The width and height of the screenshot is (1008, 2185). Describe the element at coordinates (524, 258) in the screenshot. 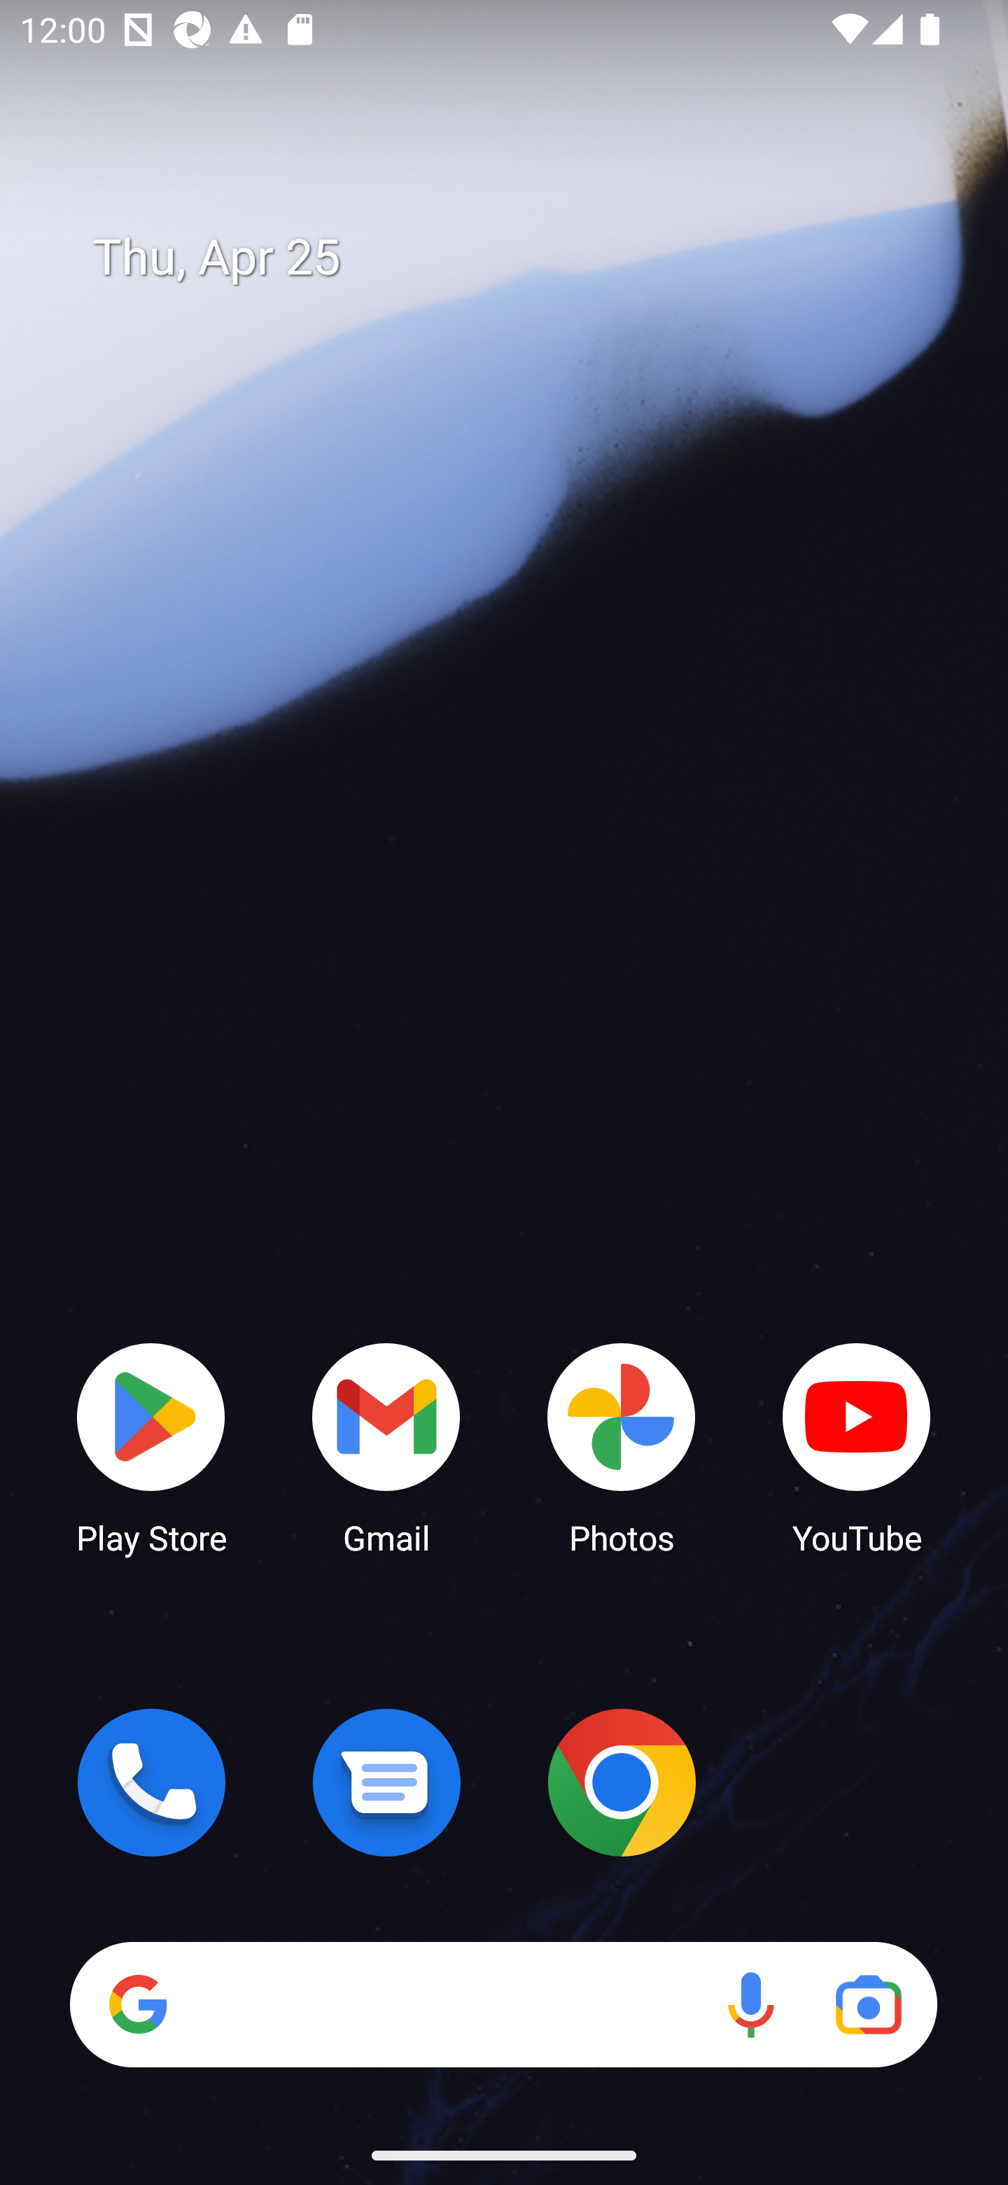

I see `Thu, Apr 25` at that location.